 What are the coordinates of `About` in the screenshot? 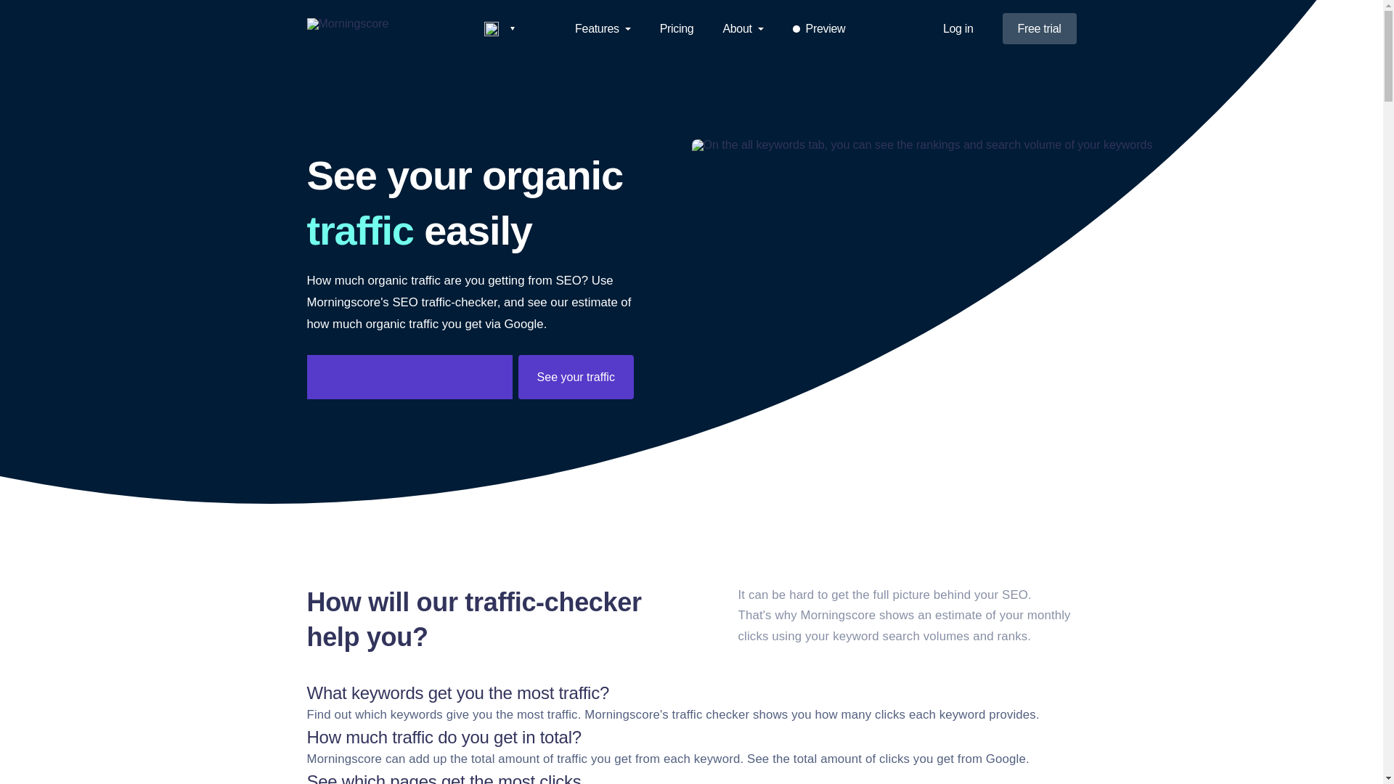 It's located at (742, 29).